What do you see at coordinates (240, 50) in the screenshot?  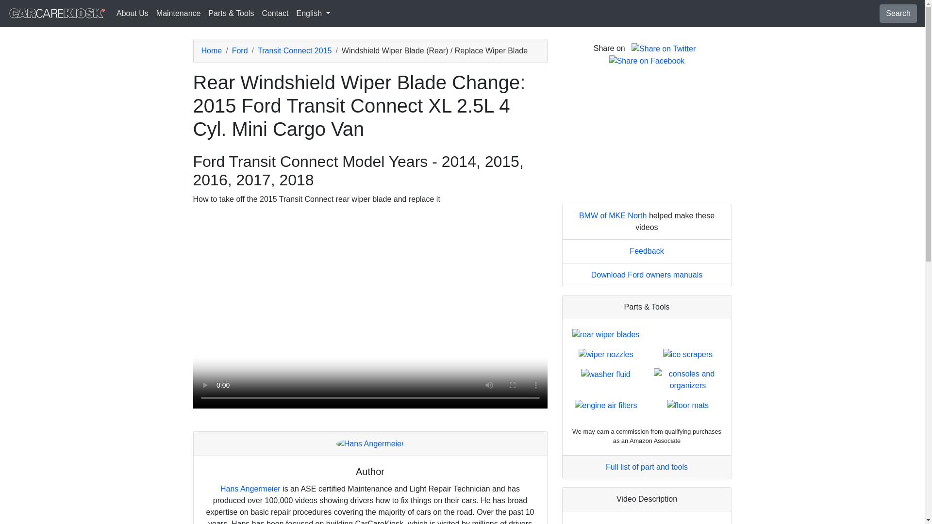 I see `Ford` at bounding box center [240, 50].